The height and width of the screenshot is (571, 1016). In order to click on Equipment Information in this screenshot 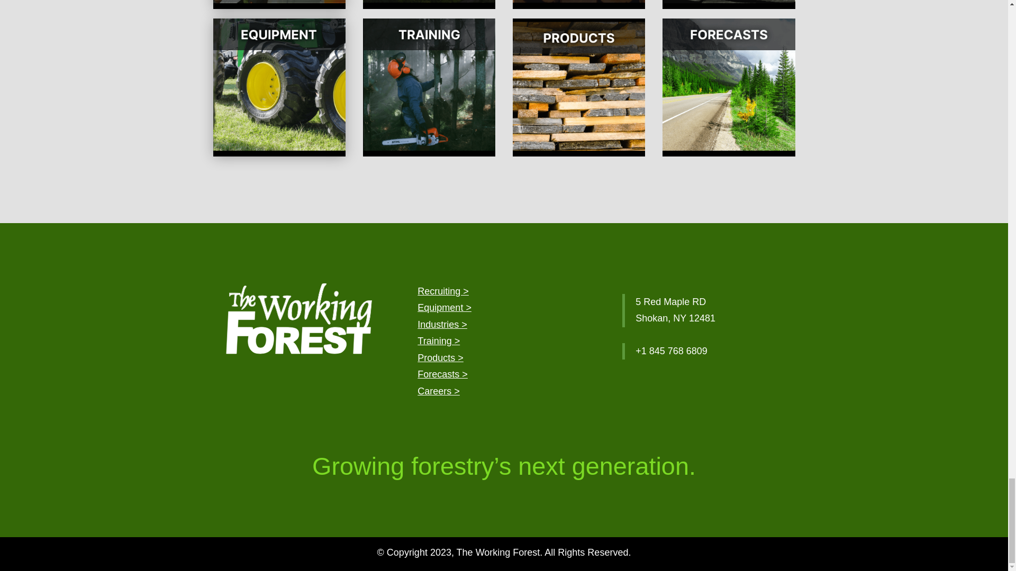, I will do `click(444, 308)`.